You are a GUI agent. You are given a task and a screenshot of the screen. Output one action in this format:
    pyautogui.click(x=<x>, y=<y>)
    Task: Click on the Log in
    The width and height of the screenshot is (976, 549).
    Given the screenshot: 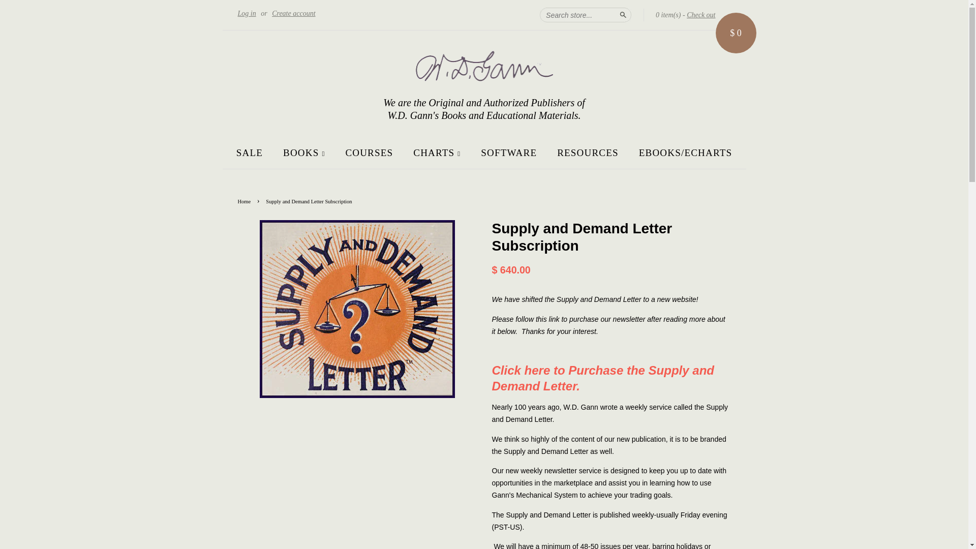 What is the action you would take?
    pyautogui.click(x=247, y=13)
    